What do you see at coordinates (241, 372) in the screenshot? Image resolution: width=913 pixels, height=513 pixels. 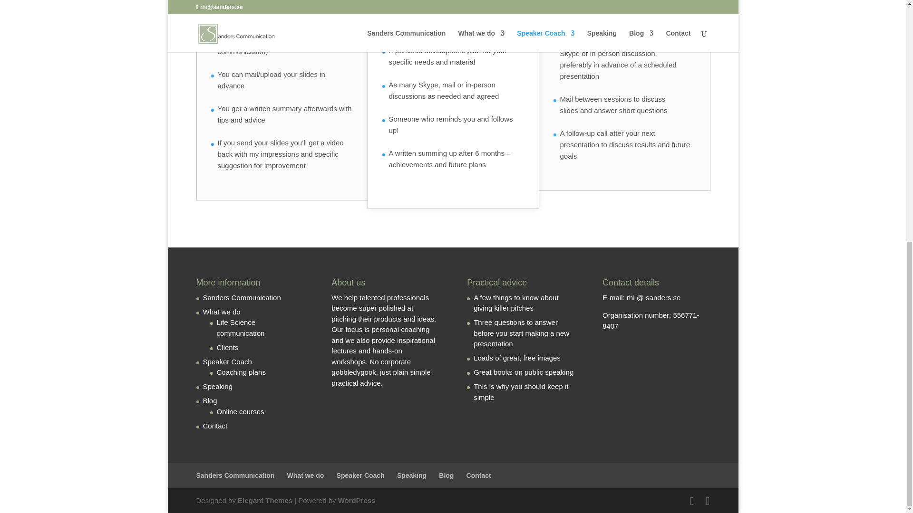 I see `Coaching plans` at bounding box center [241, 372].